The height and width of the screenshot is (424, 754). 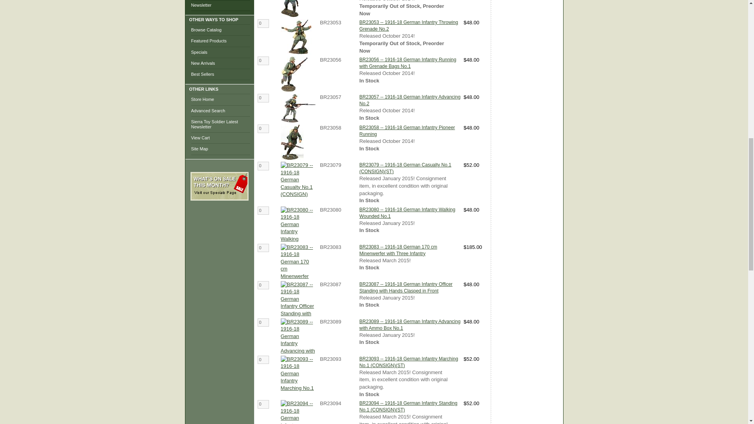 What do you see at coordinates (263, 166) in the screenshot?
I see `0` at bounding box center [263, 166].